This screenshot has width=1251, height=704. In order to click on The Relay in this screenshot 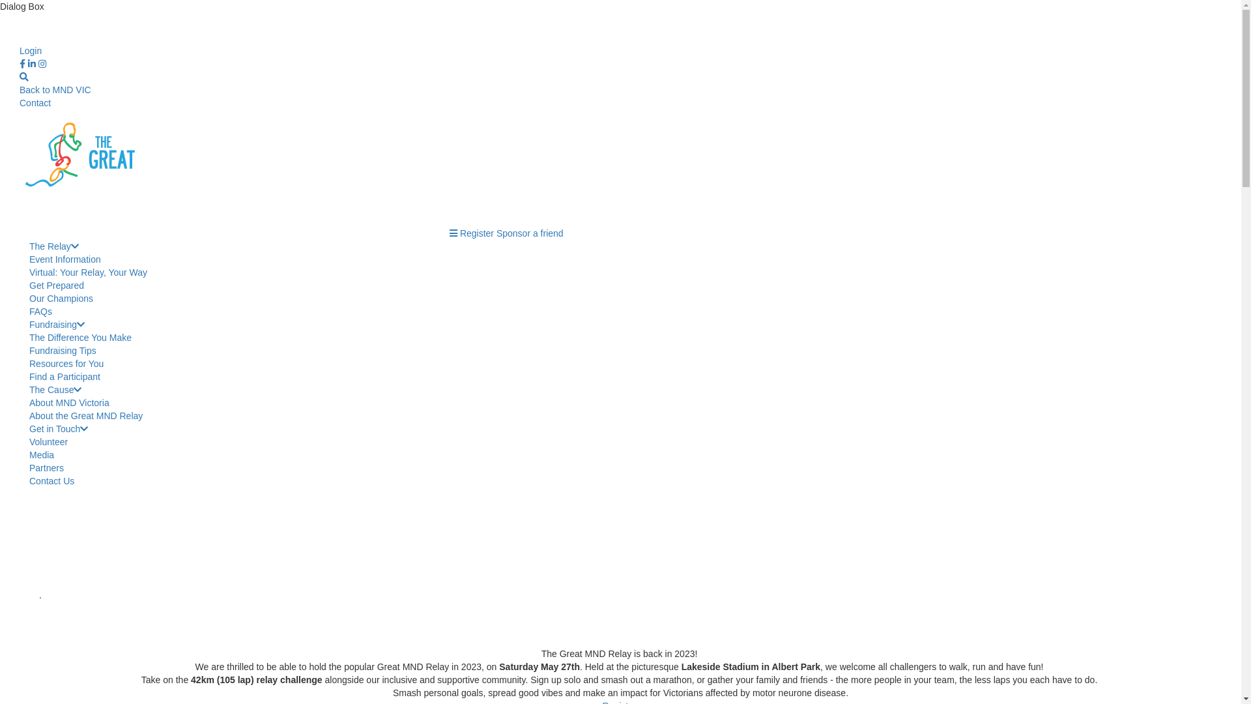, I will do `click(54, 246)`.